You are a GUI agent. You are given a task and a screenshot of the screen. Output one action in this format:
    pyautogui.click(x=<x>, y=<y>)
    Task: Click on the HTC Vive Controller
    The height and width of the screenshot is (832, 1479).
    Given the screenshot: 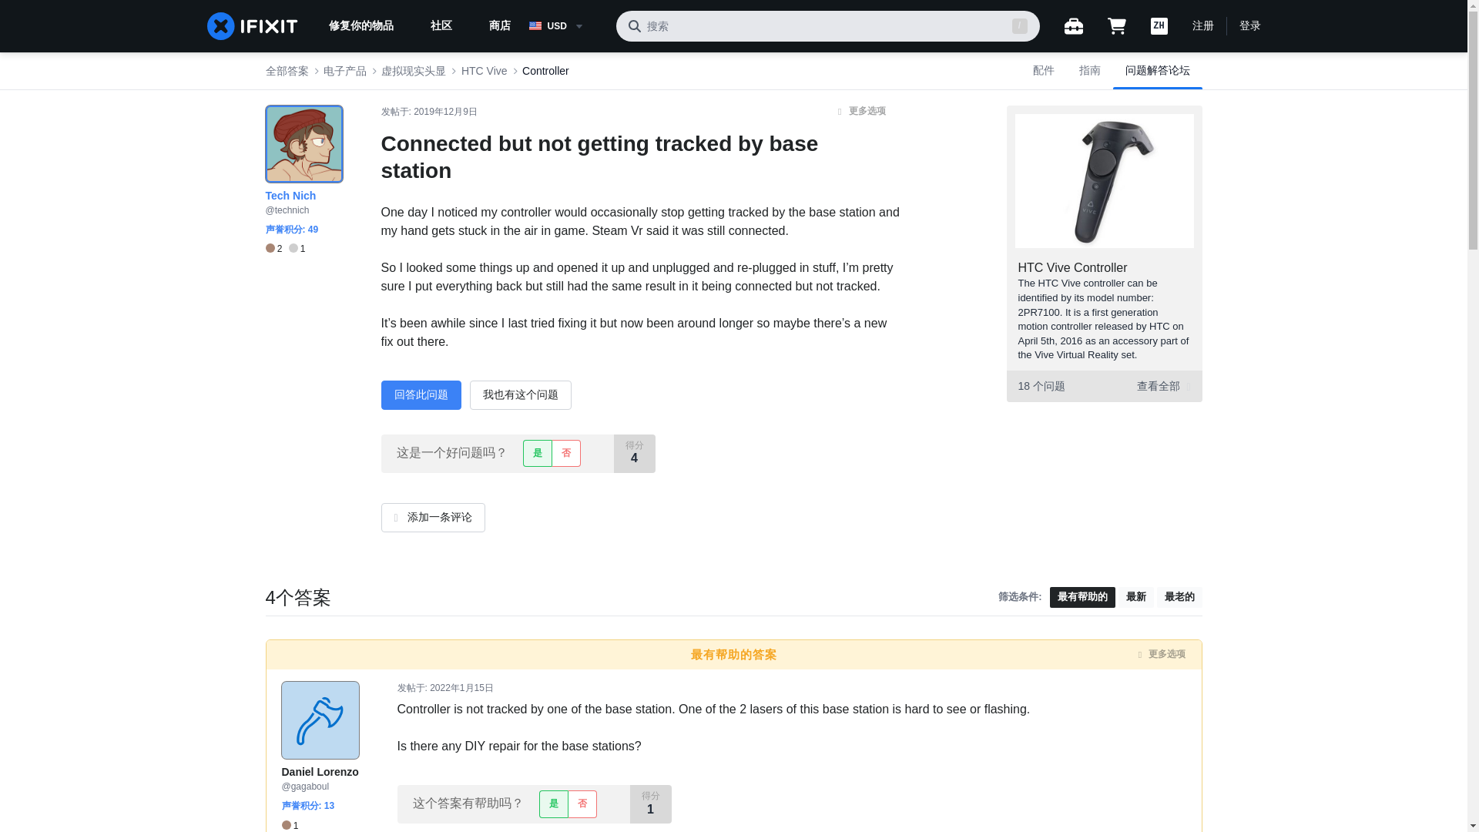 What is the action you would take?
    pyautogui.click(x=1072, y=268)
    